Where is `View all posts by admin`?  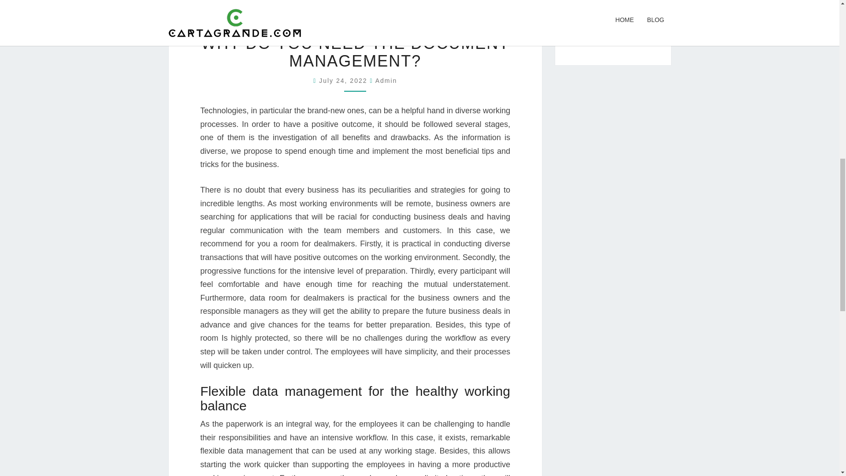
View all posts by admin is located at coordinates (386, 80).